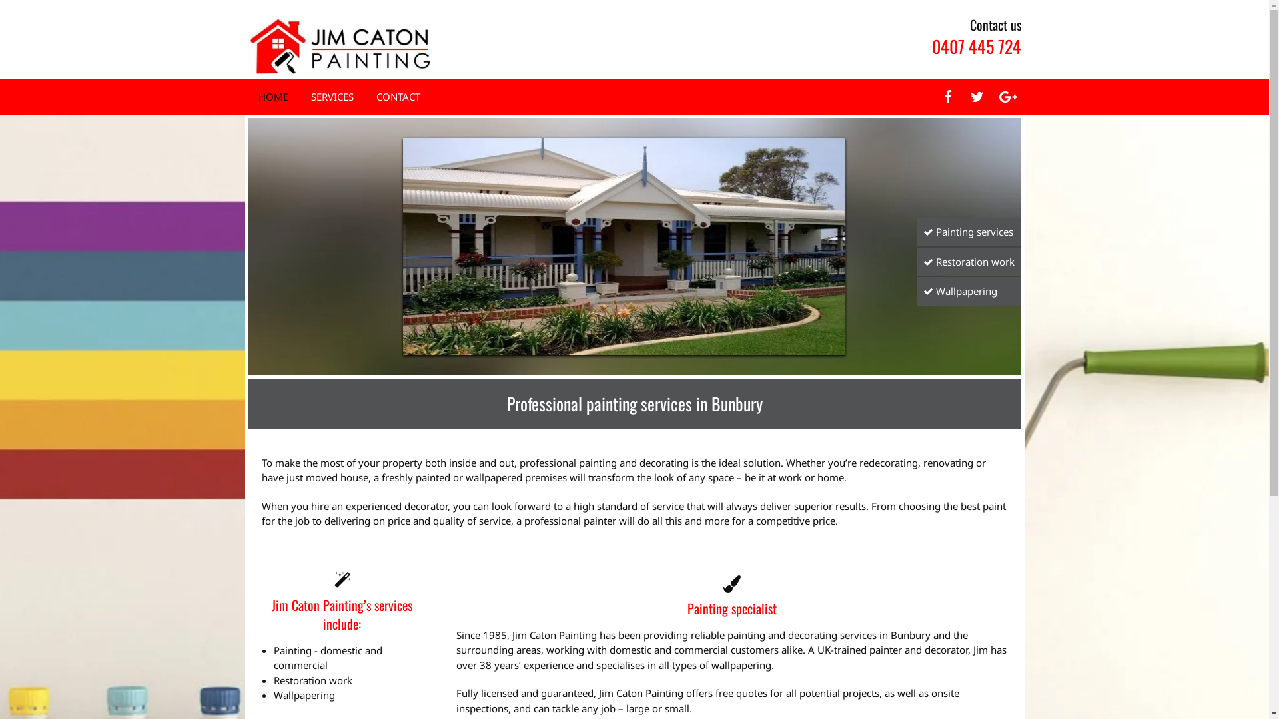 The height and width of the screenshot is (719, 1279). What do you see at coordinates (332, 97) in the screenshot?
I see `SERVICES` at bounding box center [332, 97].